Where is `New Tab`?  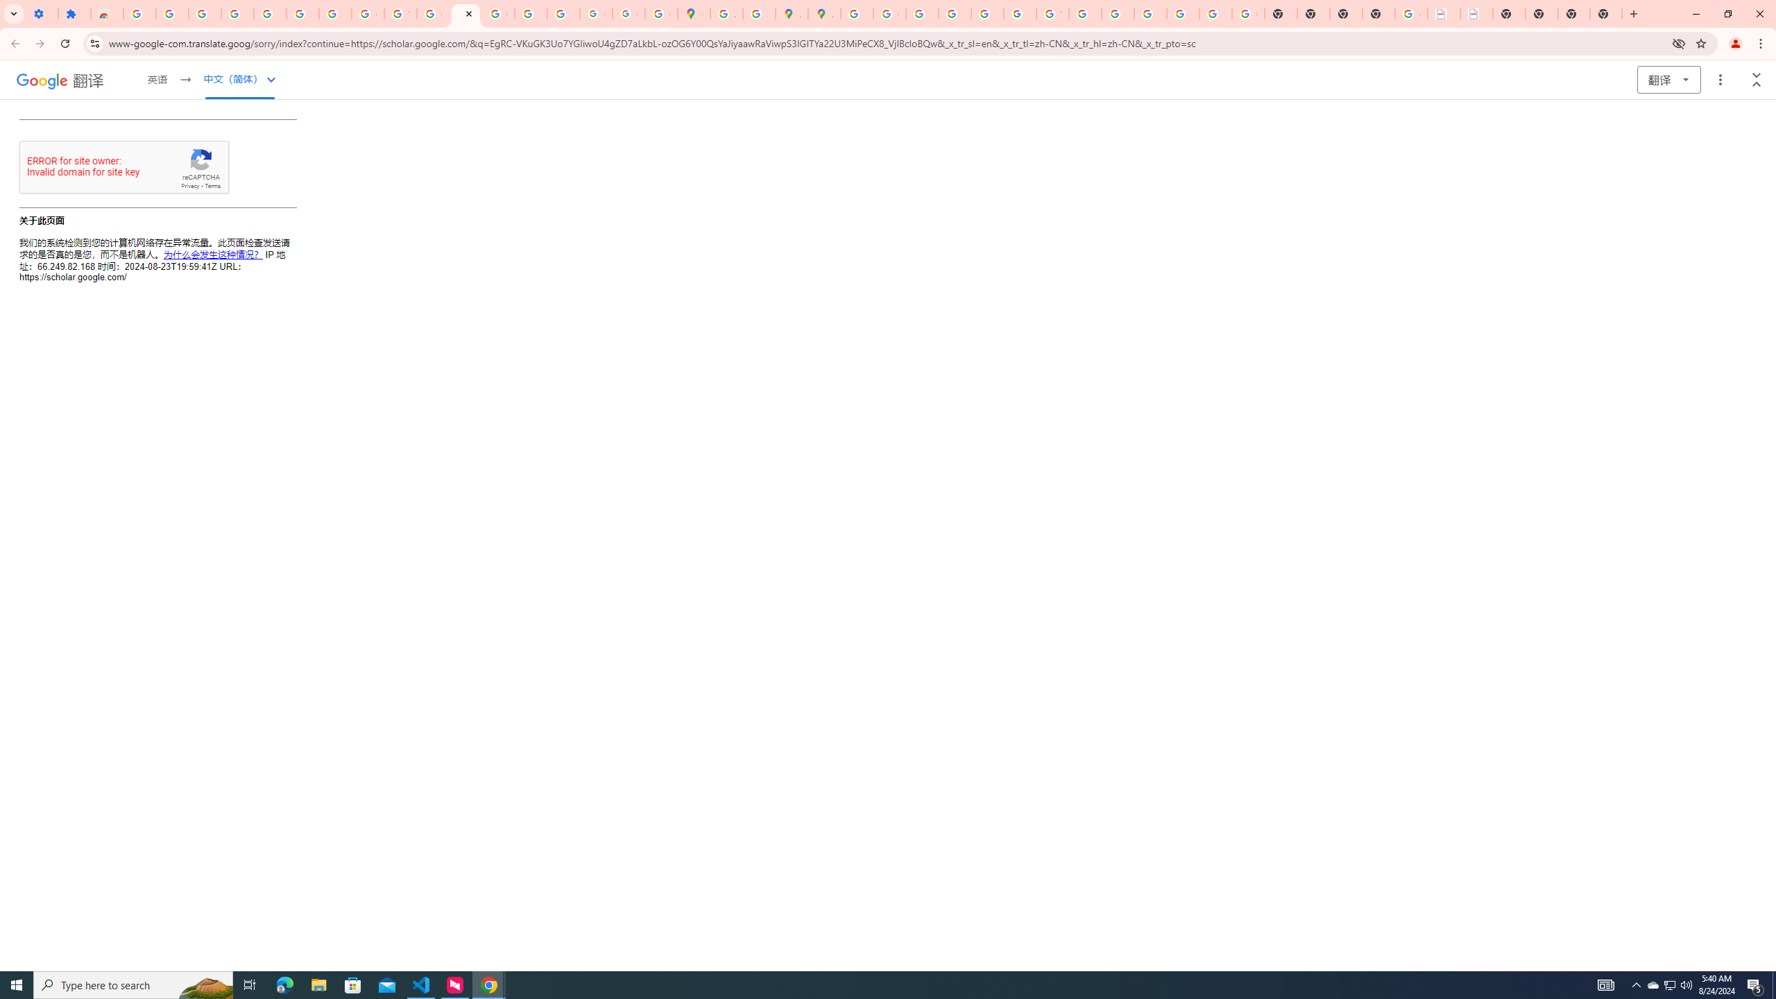 New Tab is located at coordinates (1378, 14).